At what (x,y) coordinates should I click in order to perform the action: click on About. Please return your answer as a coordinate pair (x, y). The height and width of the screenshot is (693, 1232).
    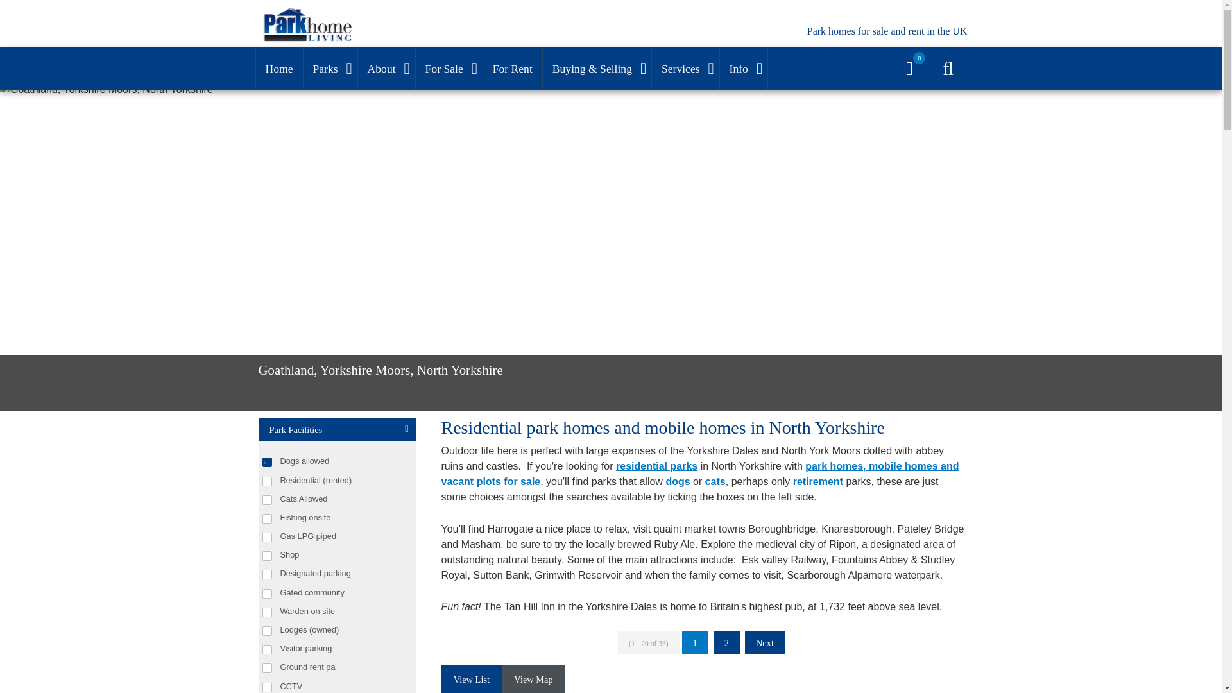
    Looking at the image, I should click on (386, 69).